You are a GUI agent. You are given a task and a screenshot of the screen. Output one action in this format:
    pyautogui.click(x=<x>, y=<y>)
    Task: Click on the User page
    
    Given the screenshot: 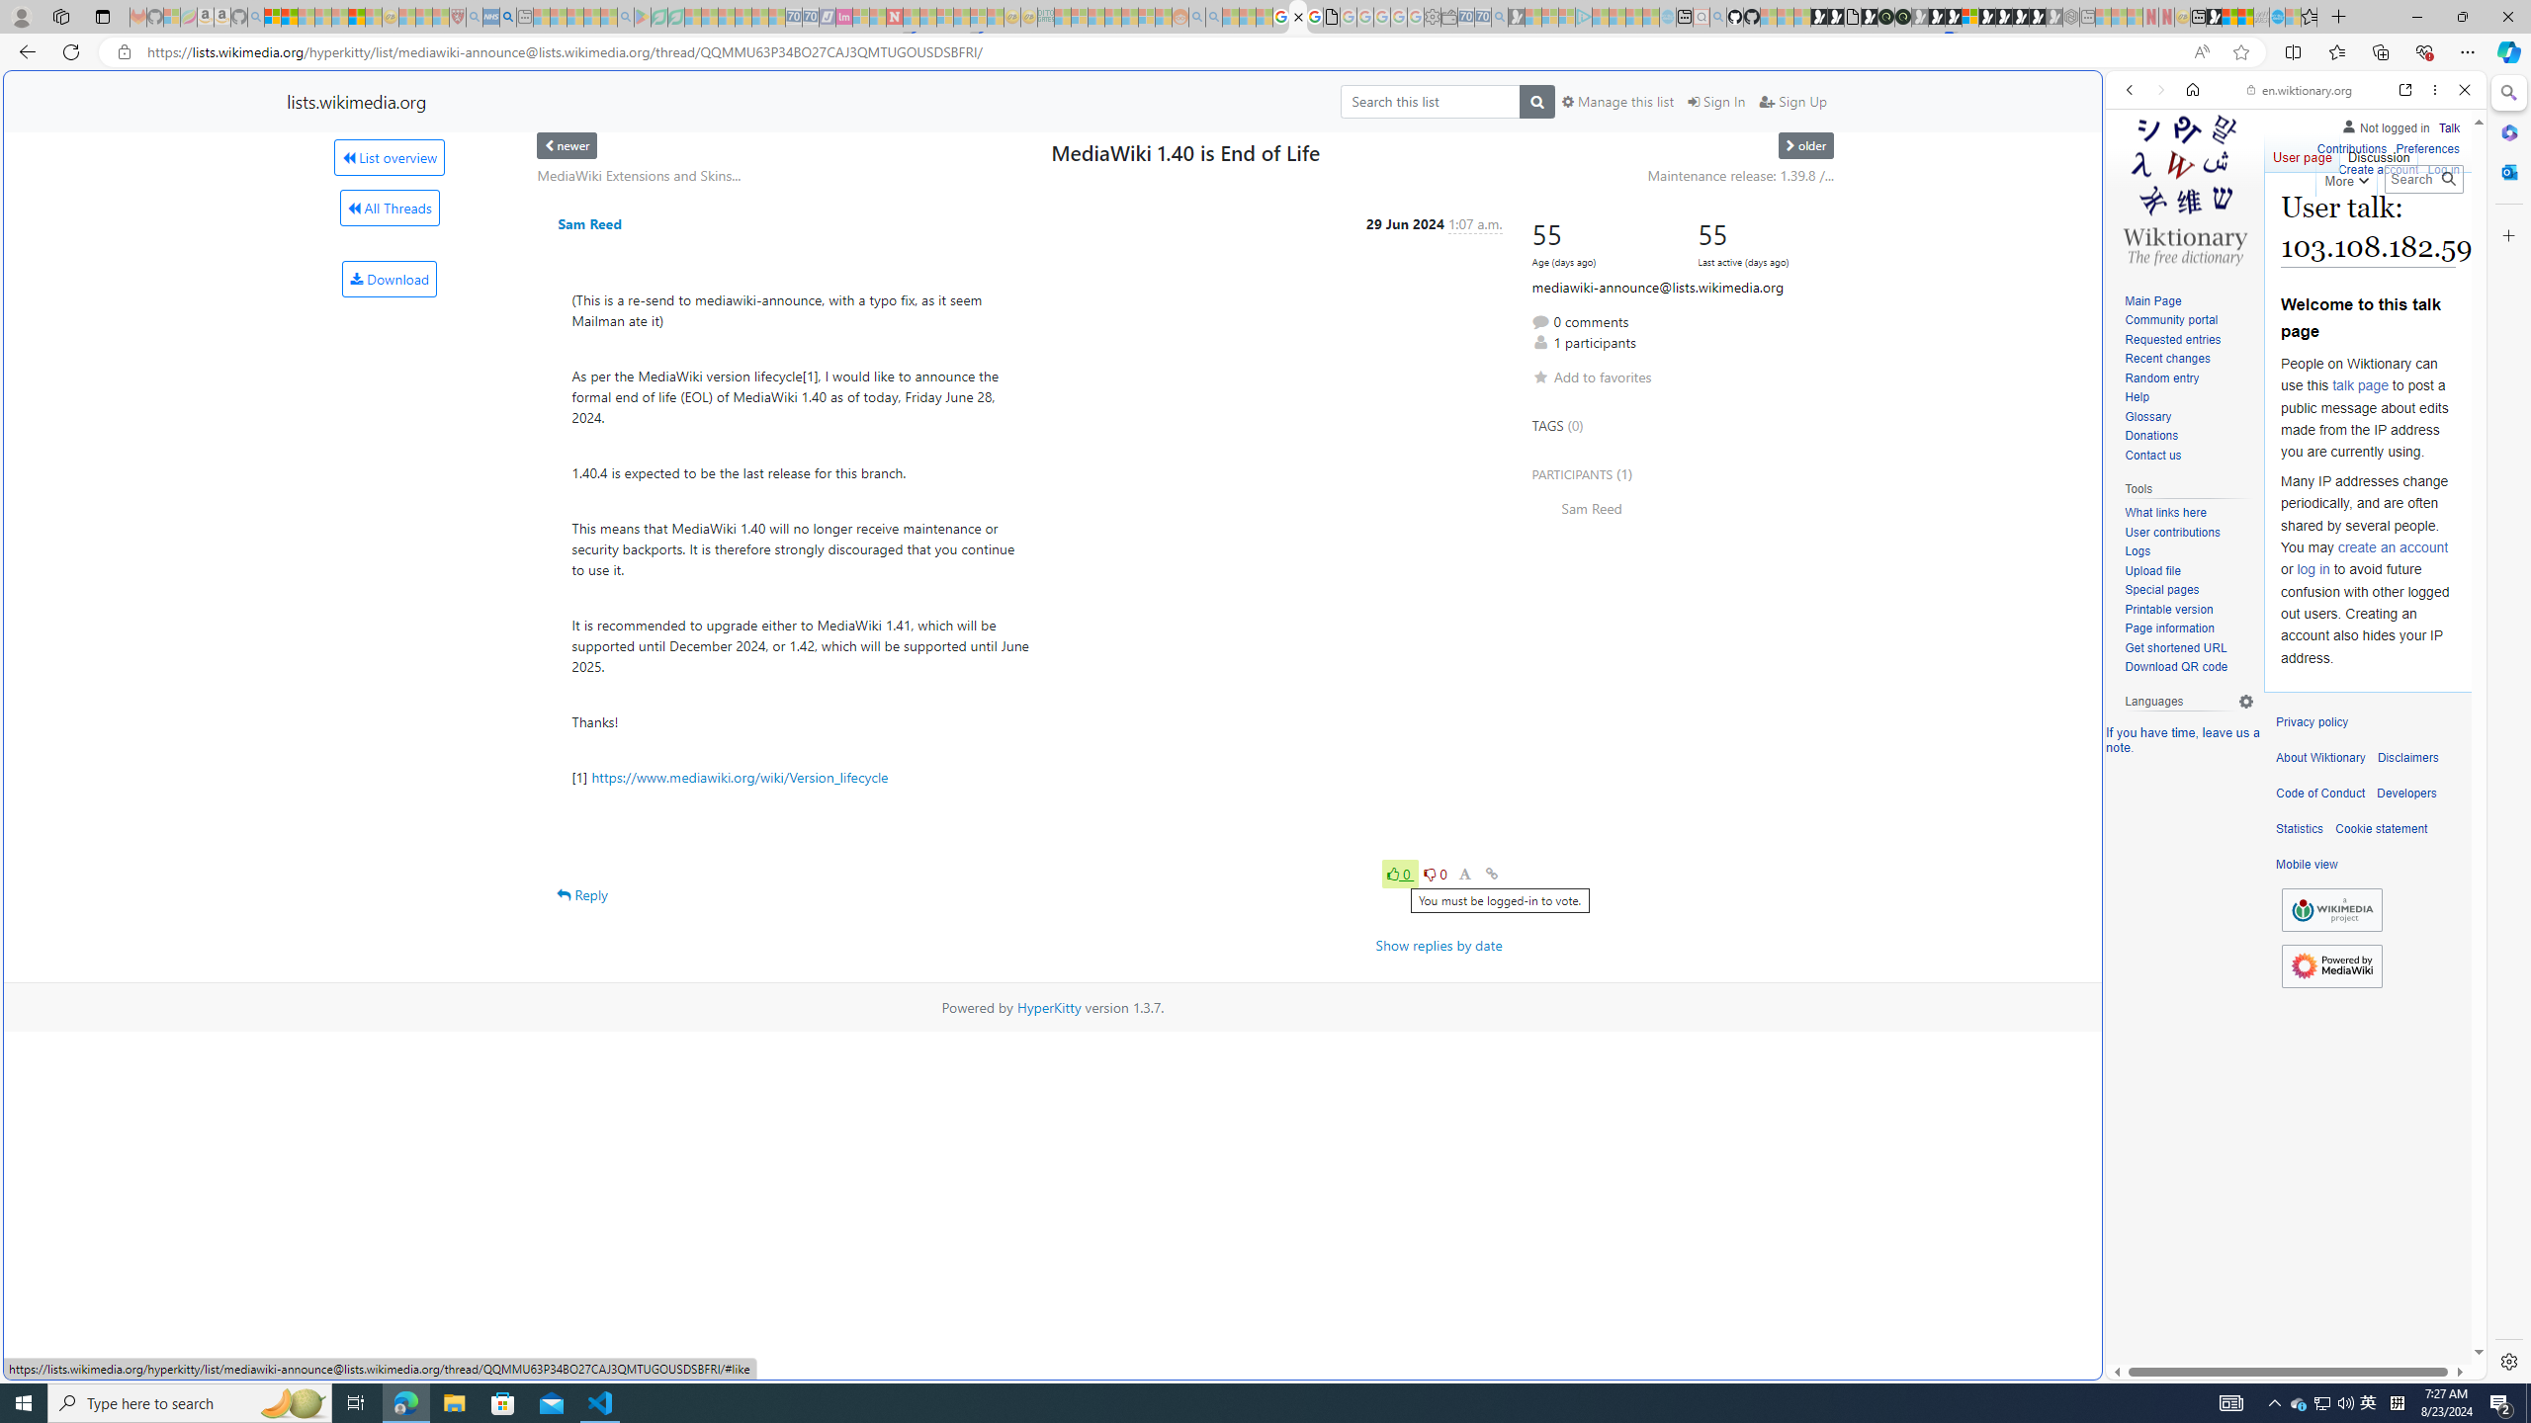 What is the action you would take?
    pyautogui.click(x=2304, y=153)
    